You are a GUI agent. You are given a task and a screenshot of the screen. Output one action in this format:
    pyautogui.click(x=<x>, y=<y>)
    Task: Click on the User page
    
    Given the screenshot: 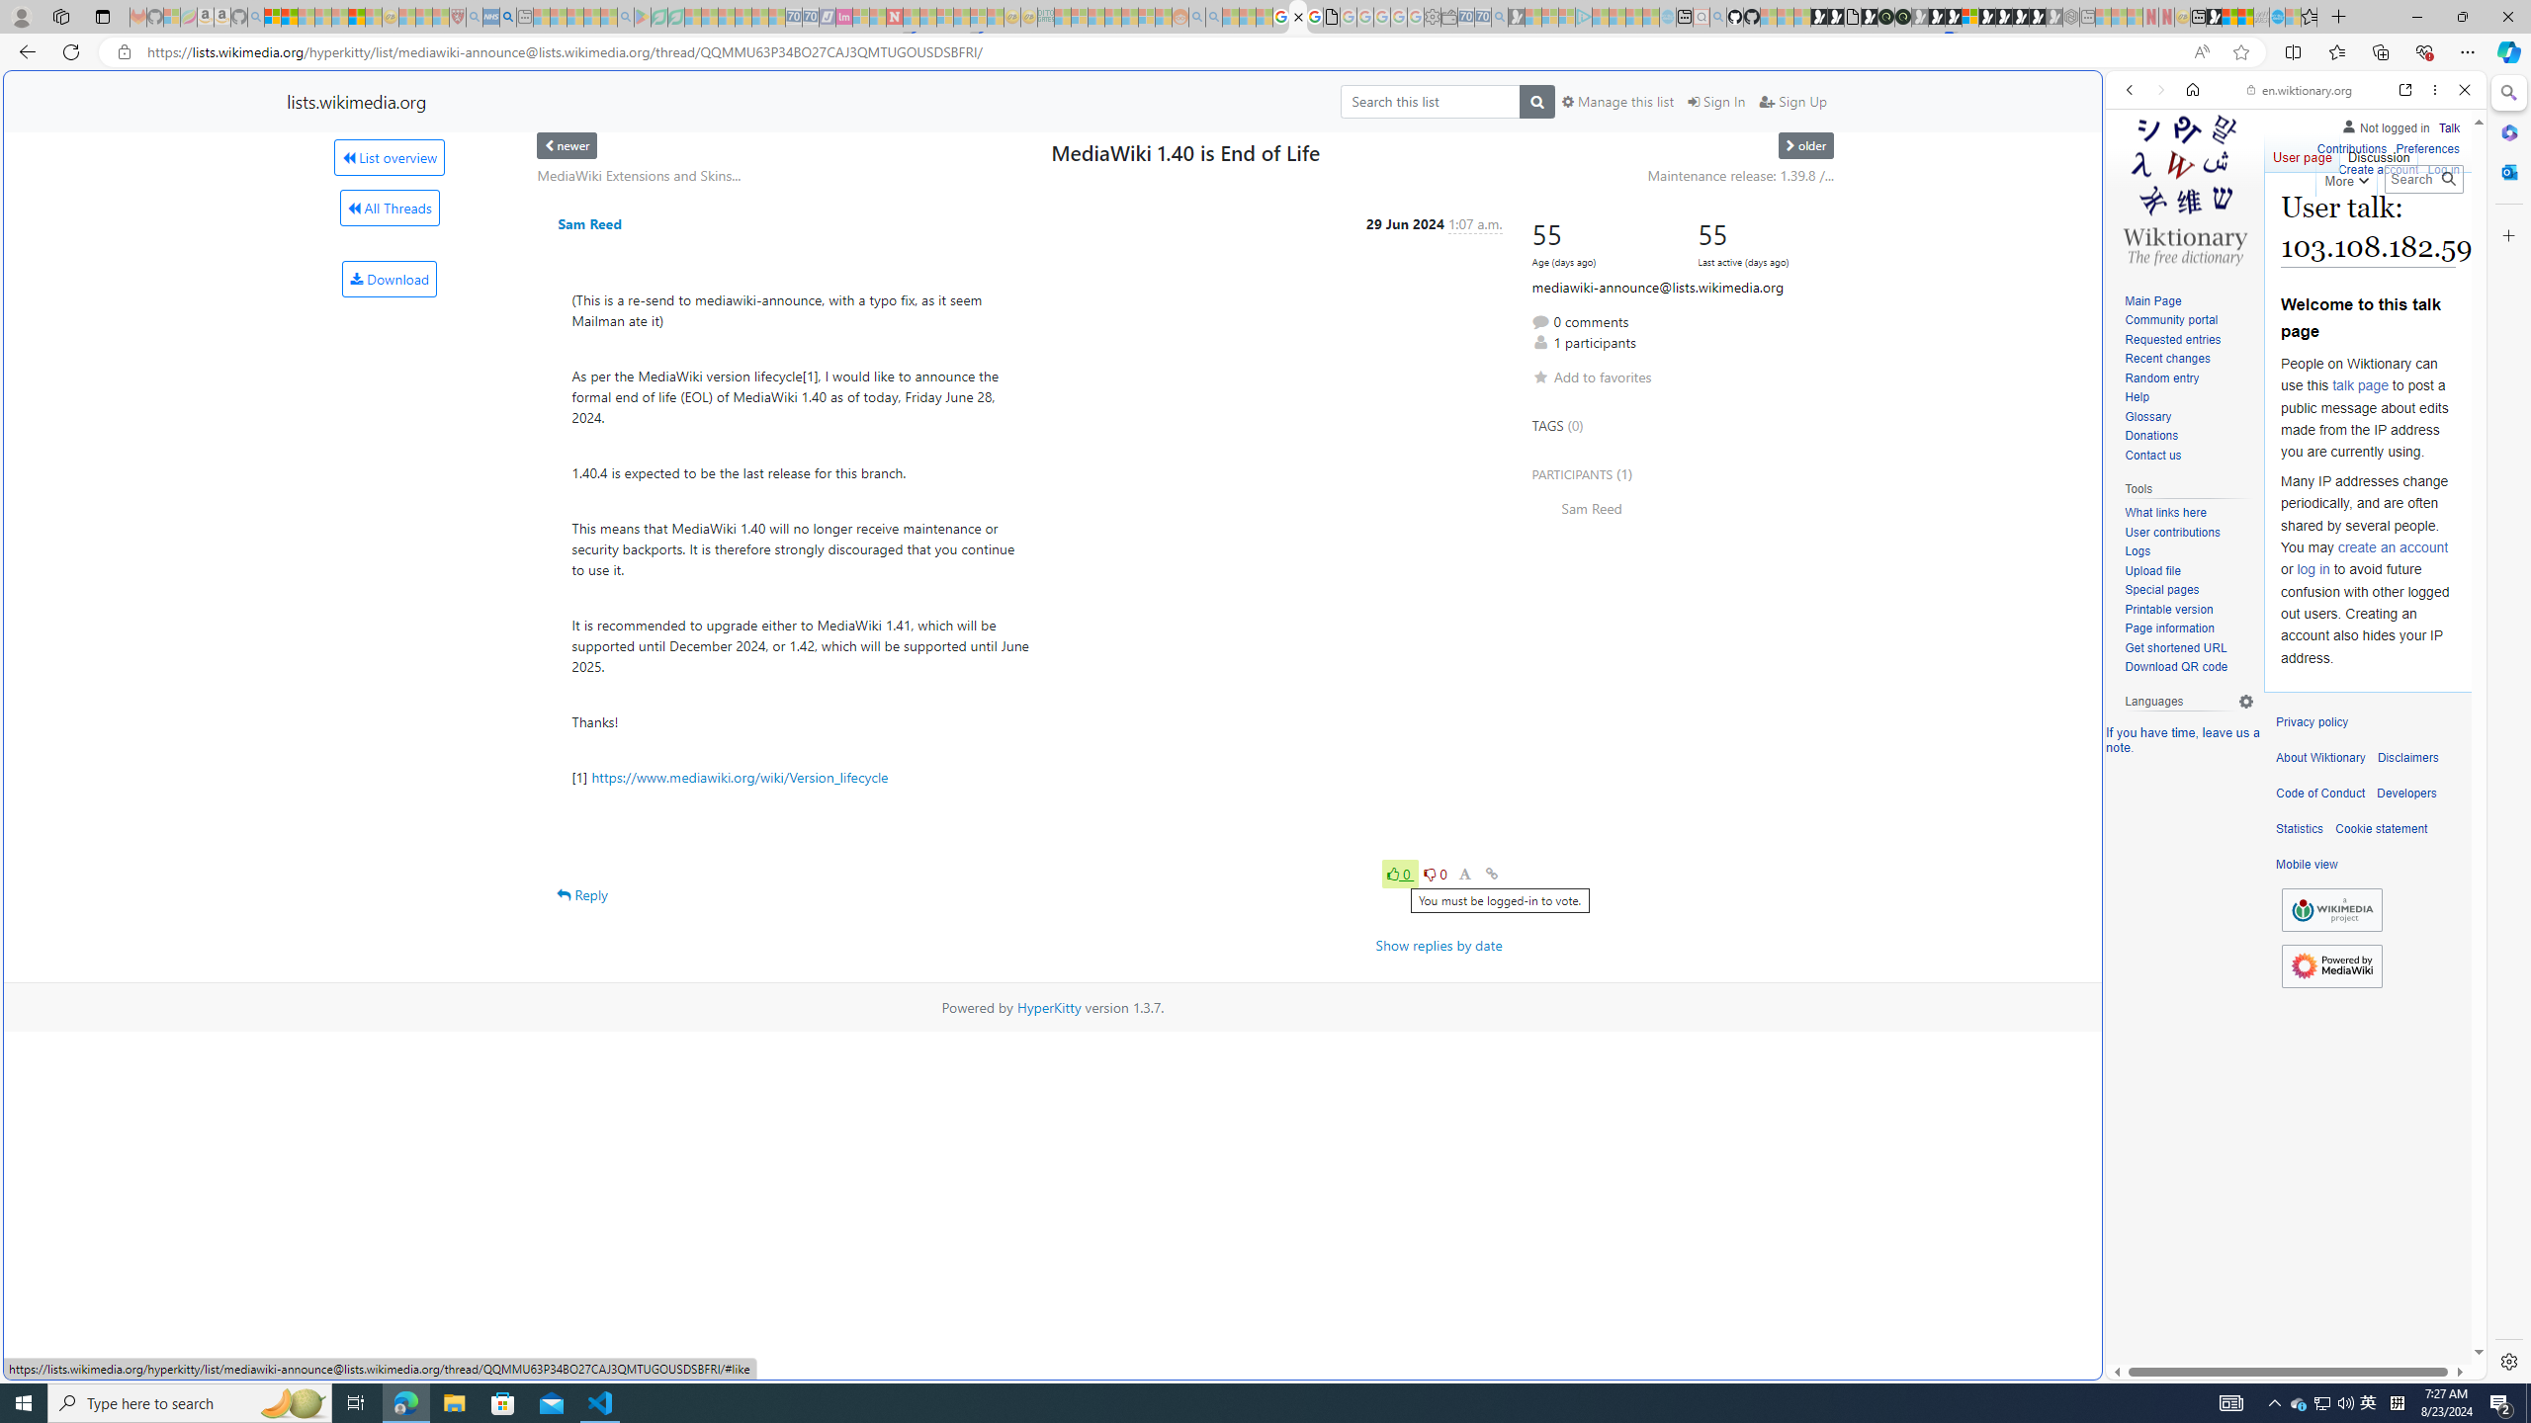 What is the action you would take?
    pyautogui.click(x=2304, y=153)
    